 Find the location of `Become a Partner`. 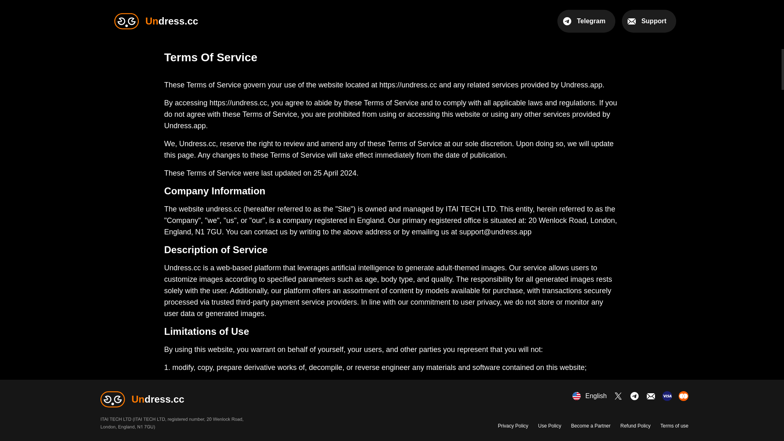

Become a Partner is located at coordinates (591, 425).